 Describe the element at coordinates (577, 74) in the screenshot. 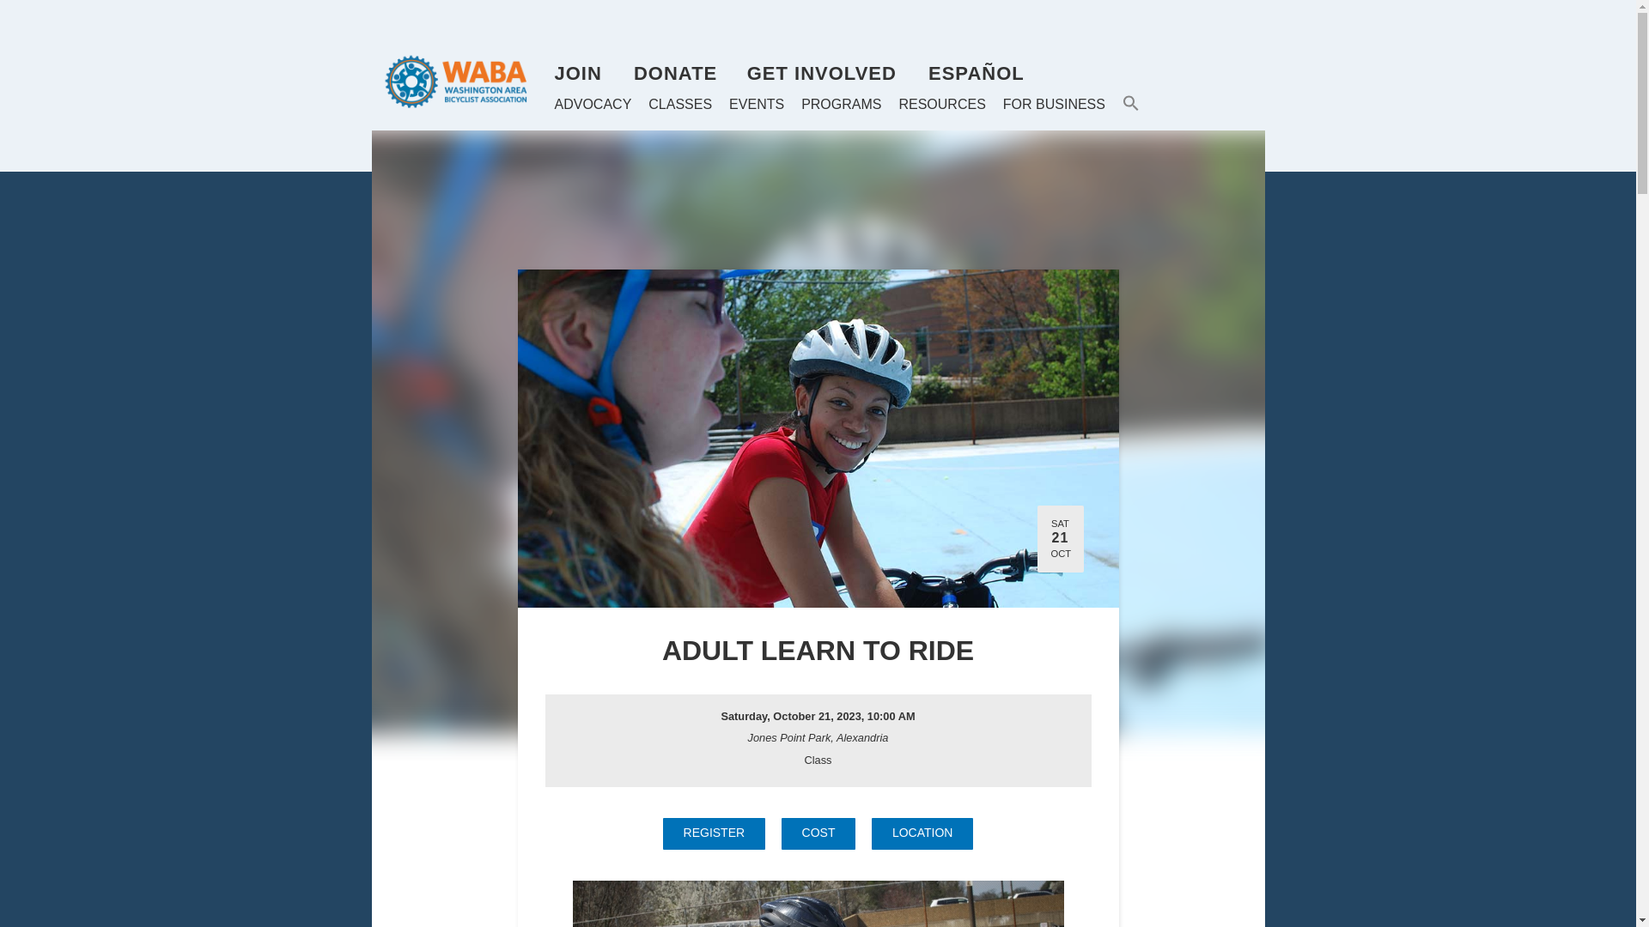

I see `JOIN` at that location.